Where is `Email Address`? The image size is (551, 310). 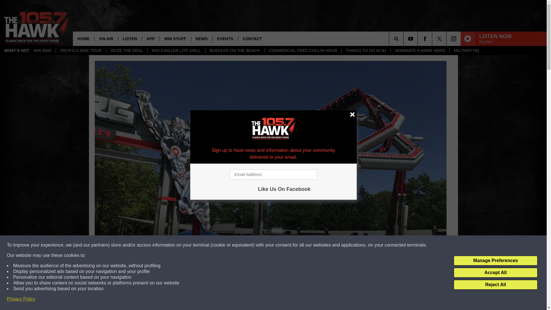
Email Address is located at coordinates (273, 175).